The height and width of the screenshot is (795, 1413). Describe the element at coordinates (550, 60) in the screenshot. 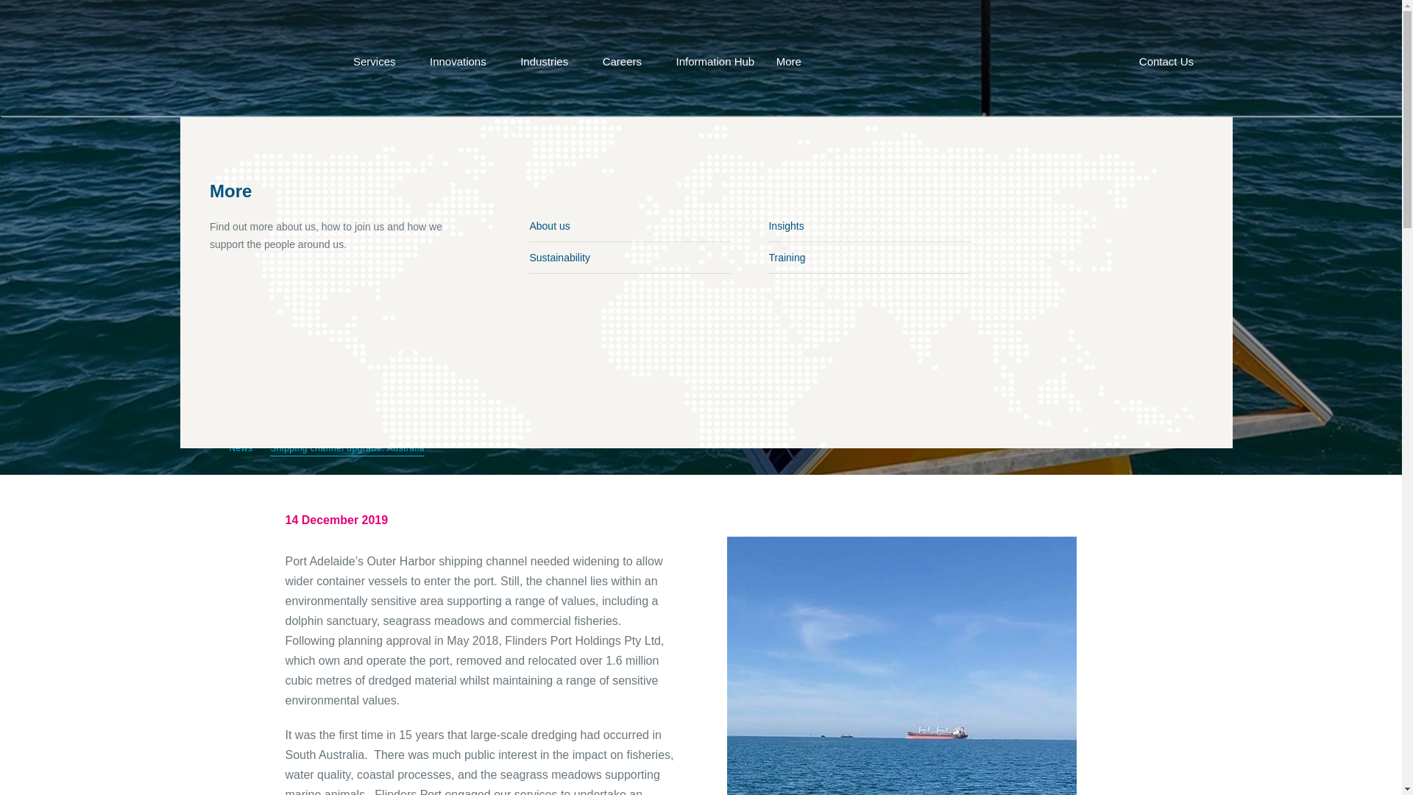

I see `Industries` at that location.